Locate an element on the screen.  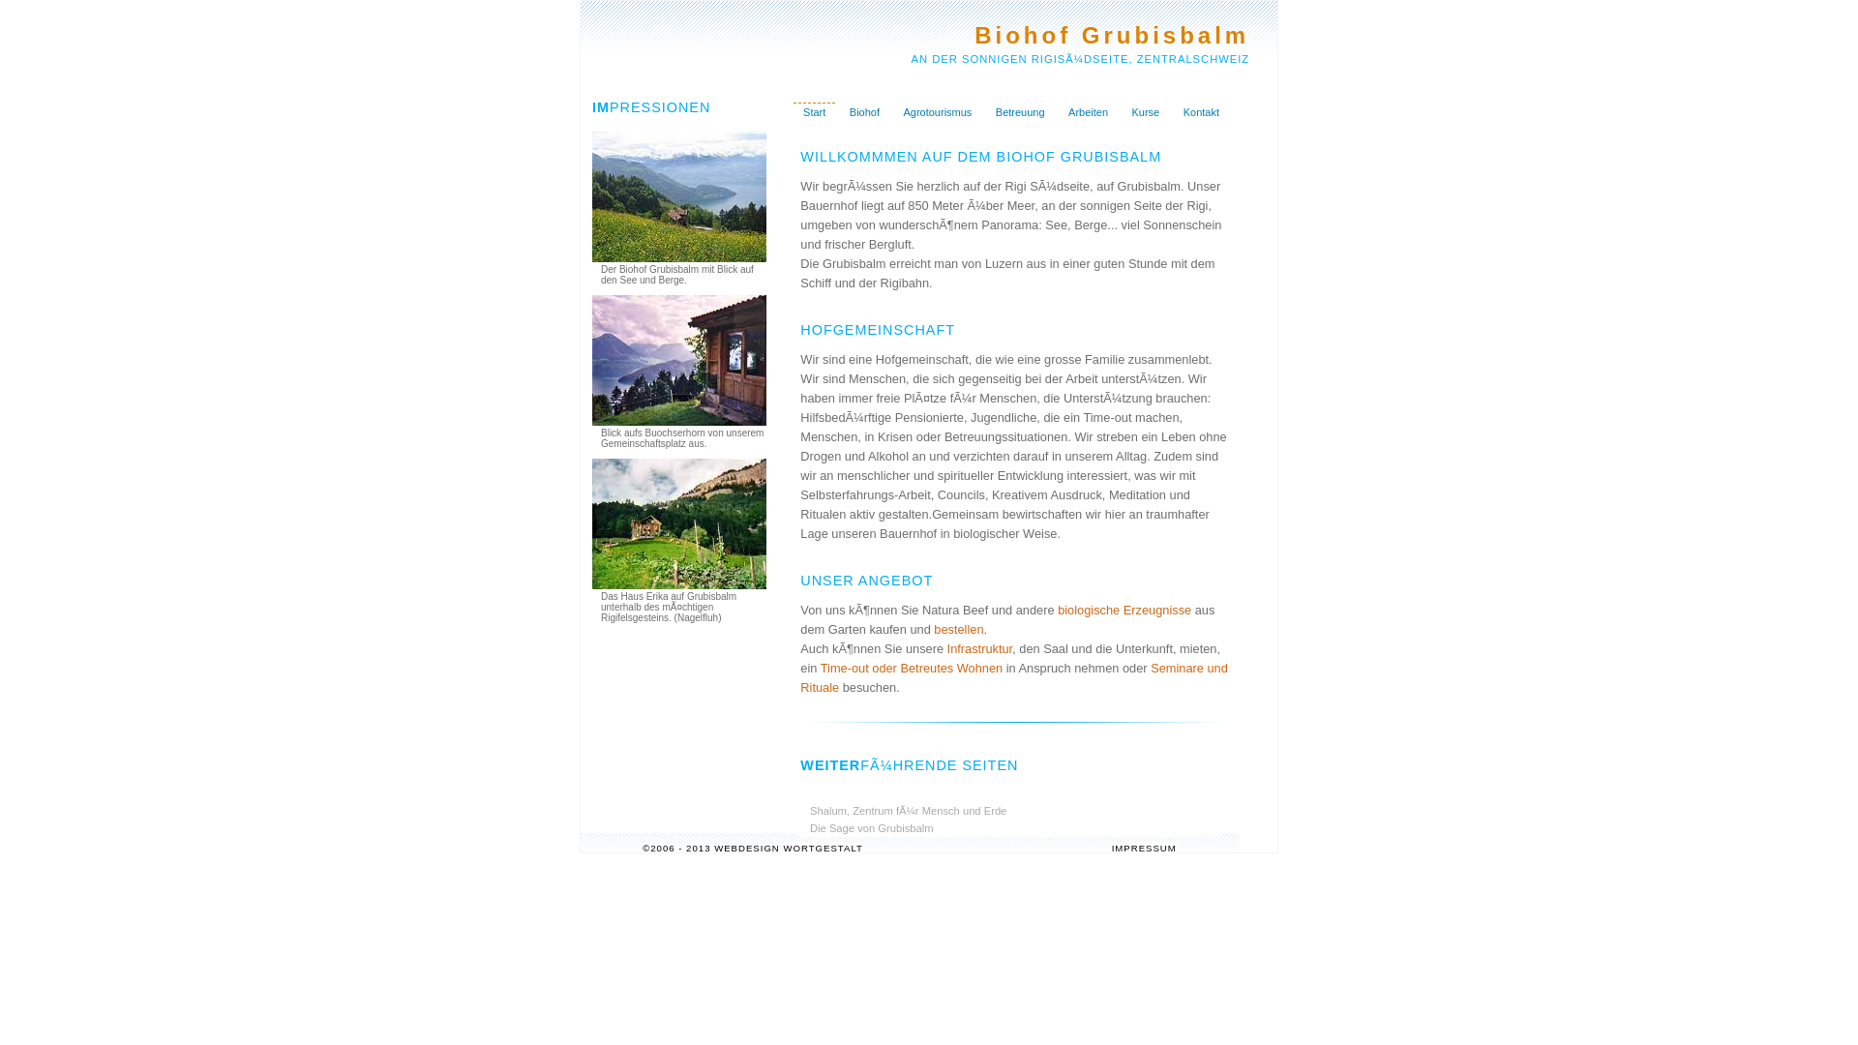
Infrastruktur is located at coordinates (980, 648).